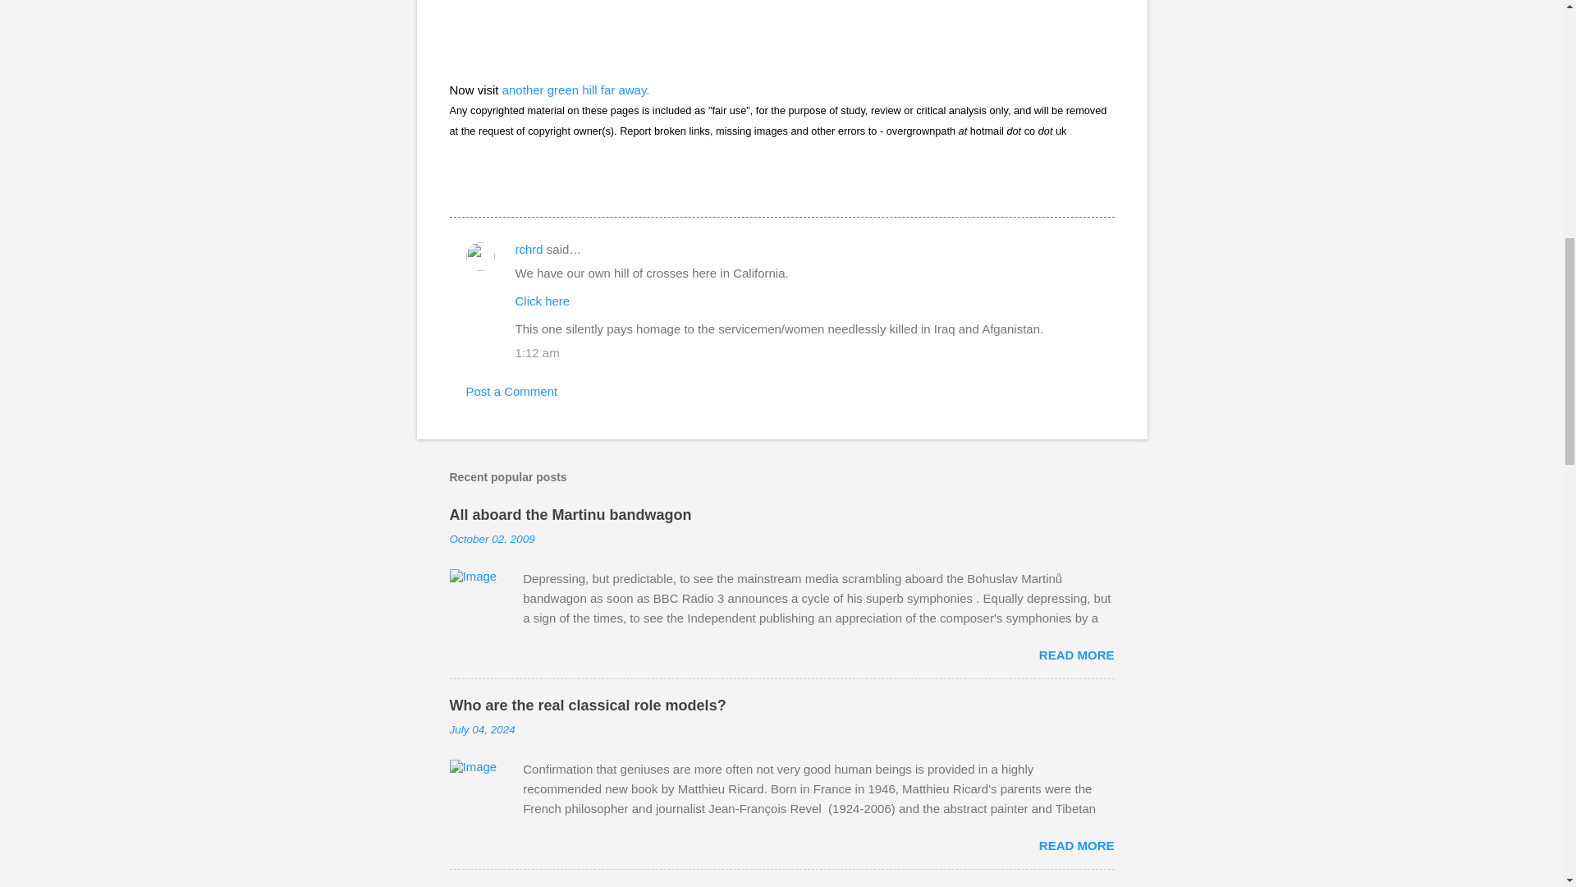 Image resolution: width=1576 pixels, height=887 pixels. What do you see at coordinates (537, 353) in the screenshot?
I see `1:12 am` at bounding box center [537, 353].